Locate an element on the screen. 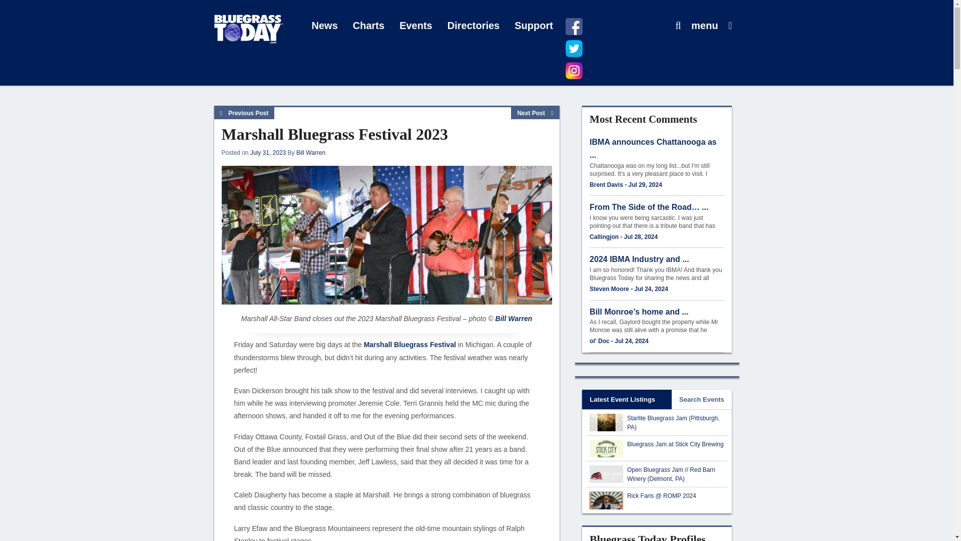 The width and height of the screenshot is (961, 541). July 31, 2023 is located at coordinates (267, 153).